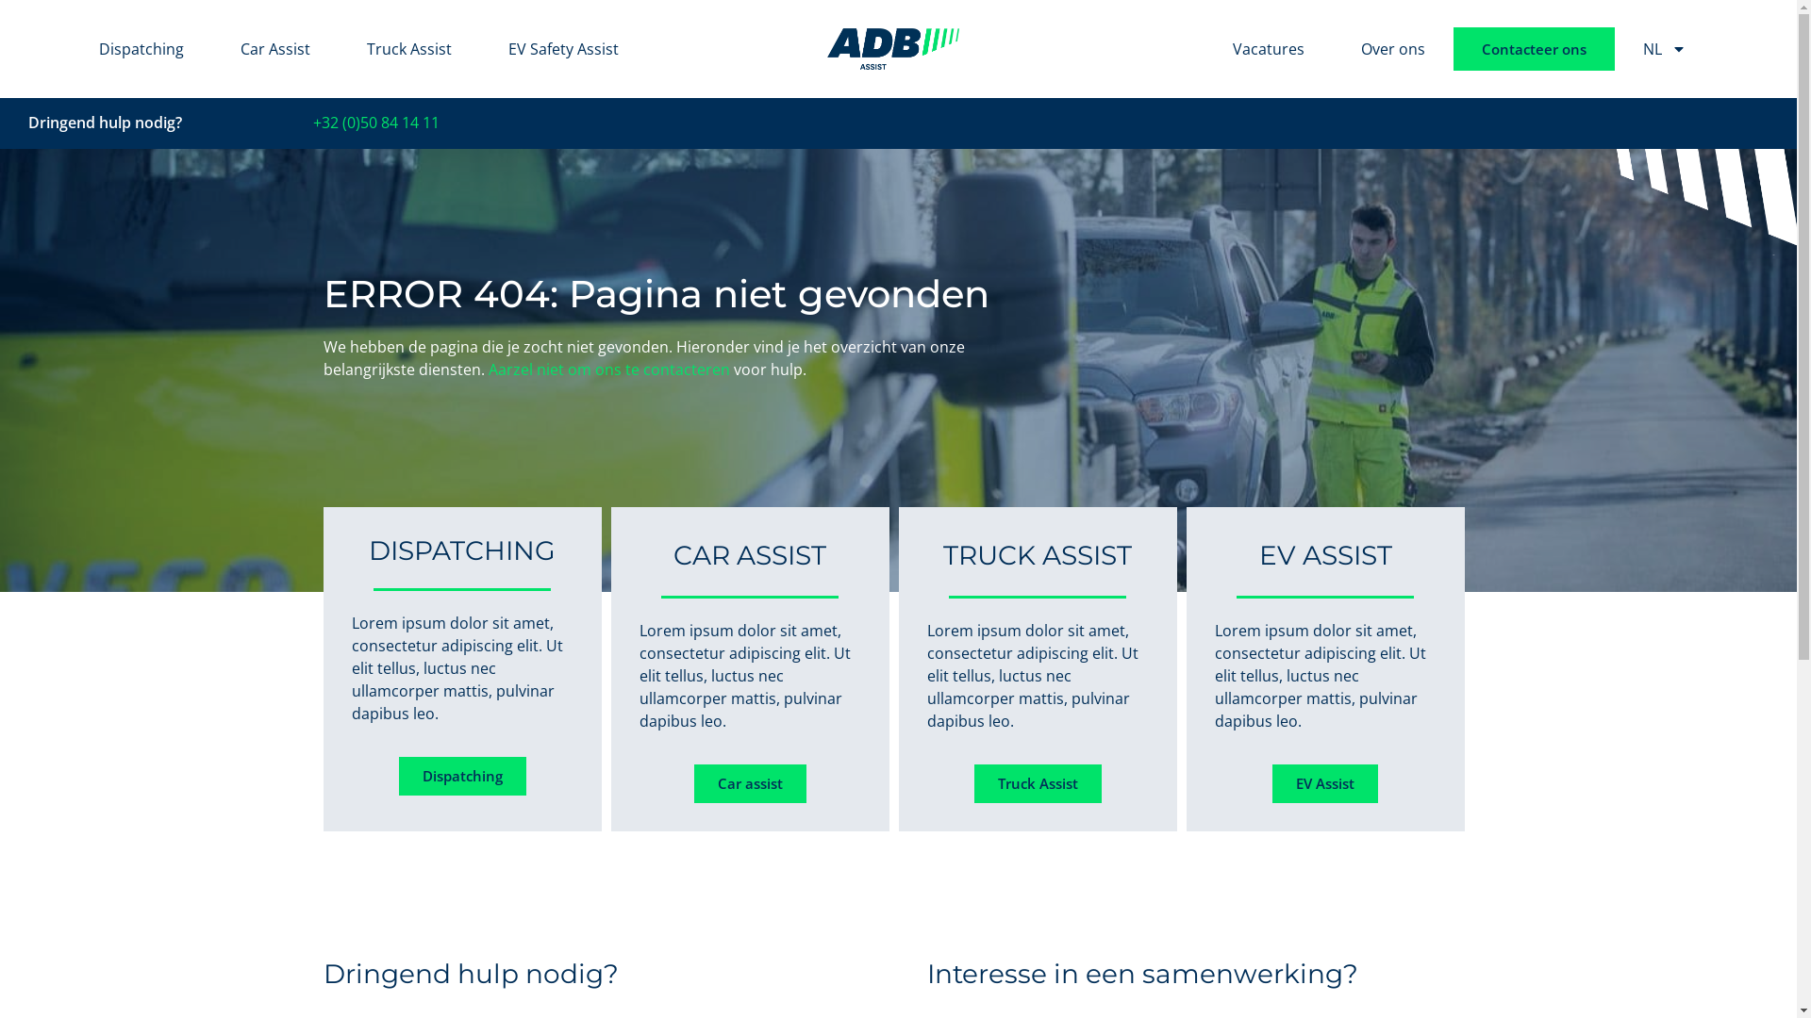 This screenshot has height=1018, width=1811. What do you see at coordinates (750, 555) in the screenshot?
I see `CAR ASSIST` at bounding box center [750, 555].